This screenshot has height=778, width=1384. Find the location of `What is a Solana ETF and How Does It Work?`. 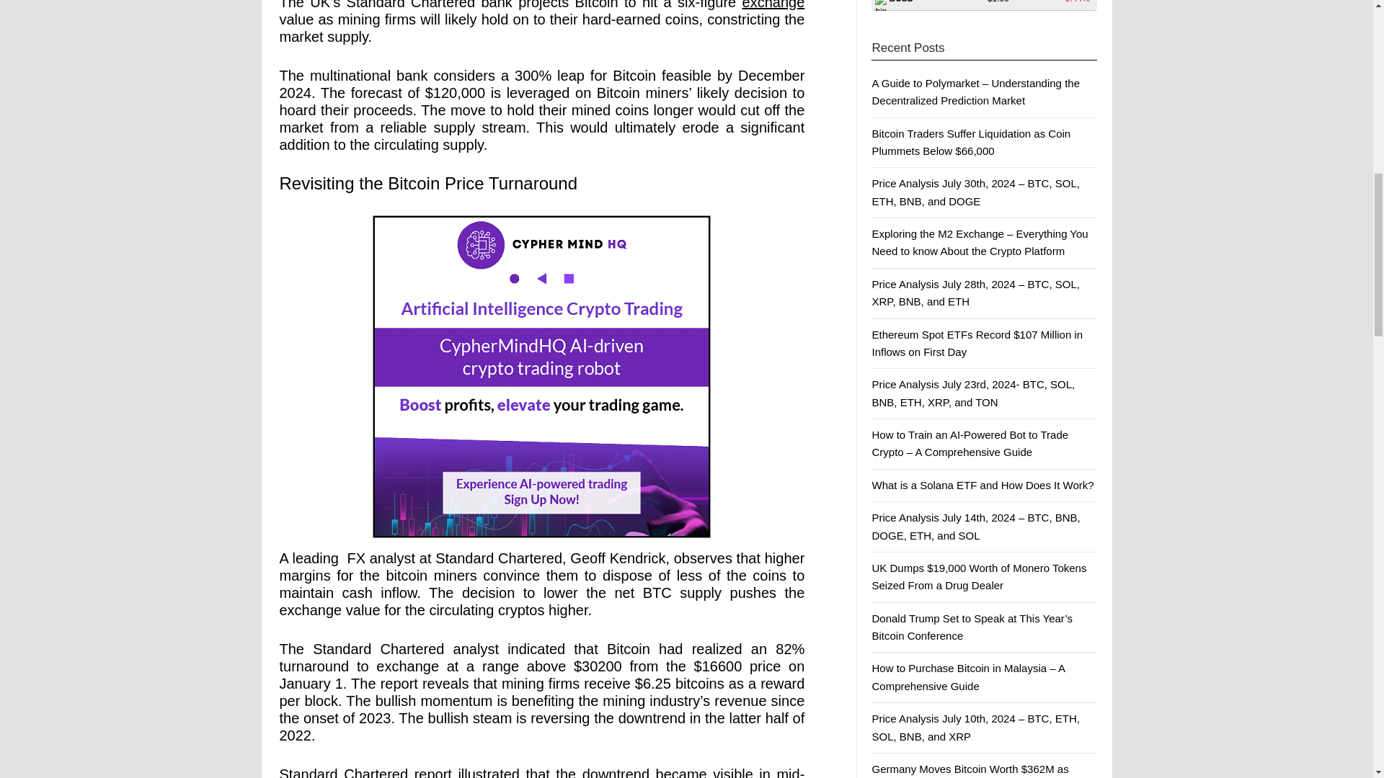

What is a Solana ETF and How Does It Work? is located at coordinates (982, 485).